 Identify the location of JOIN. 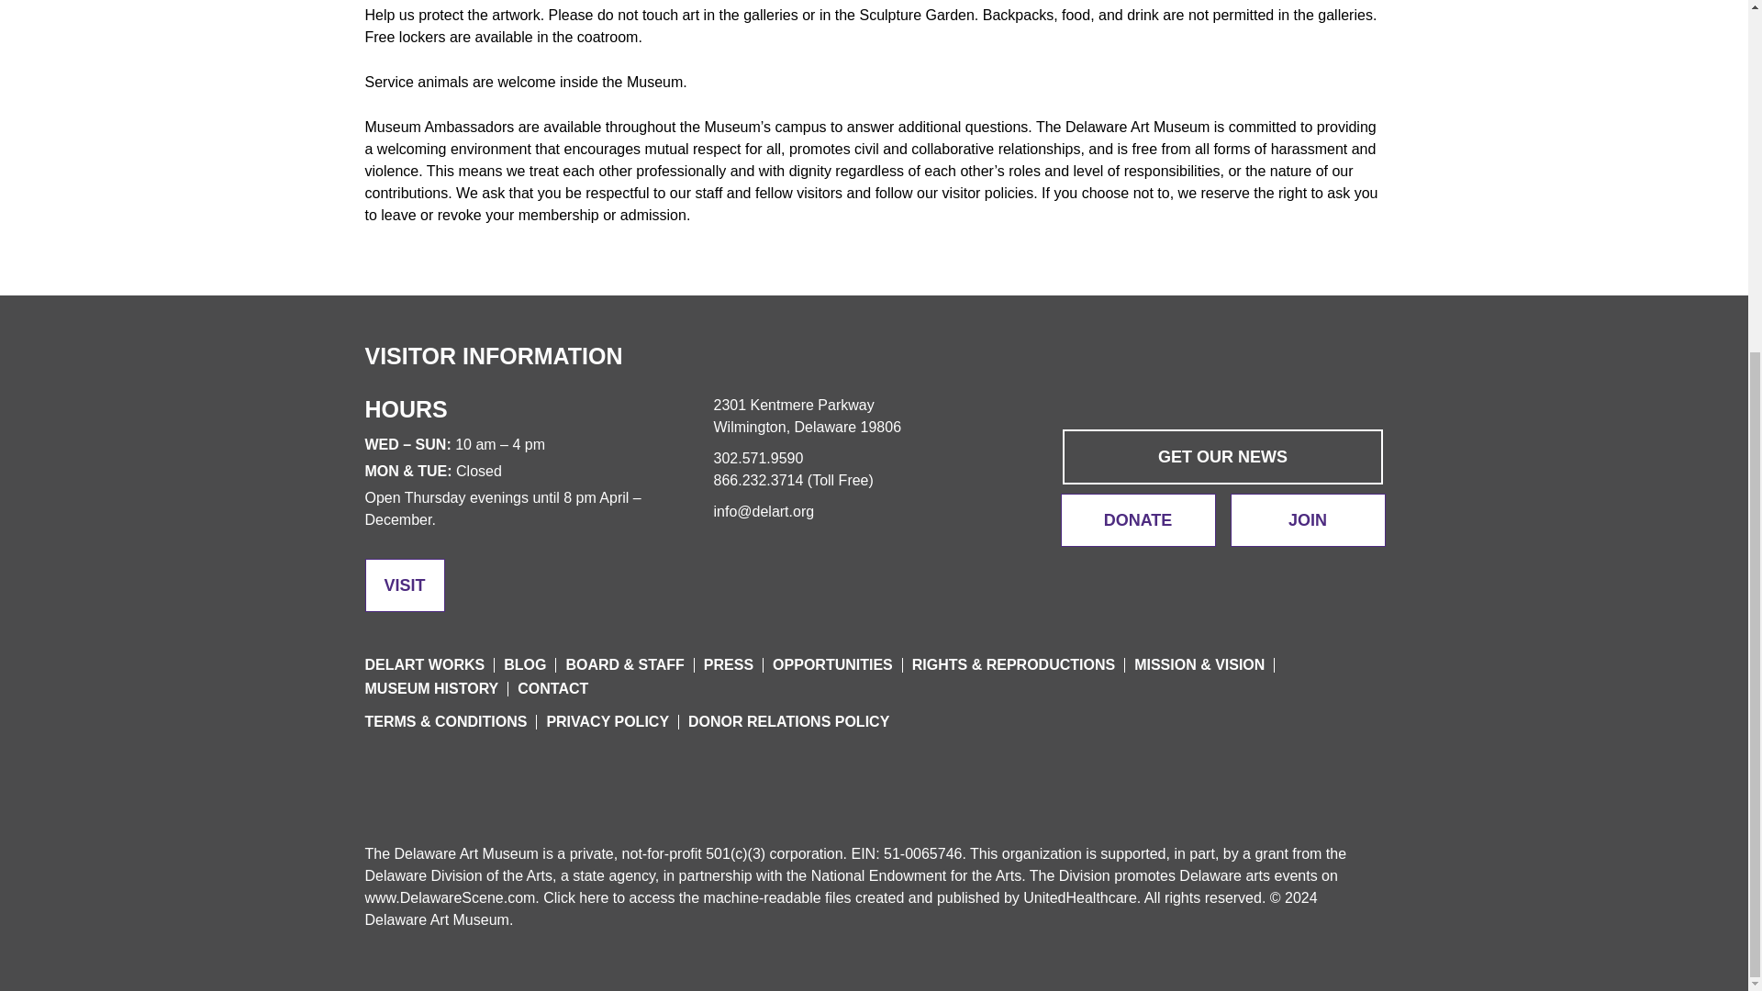
(1307, 519).